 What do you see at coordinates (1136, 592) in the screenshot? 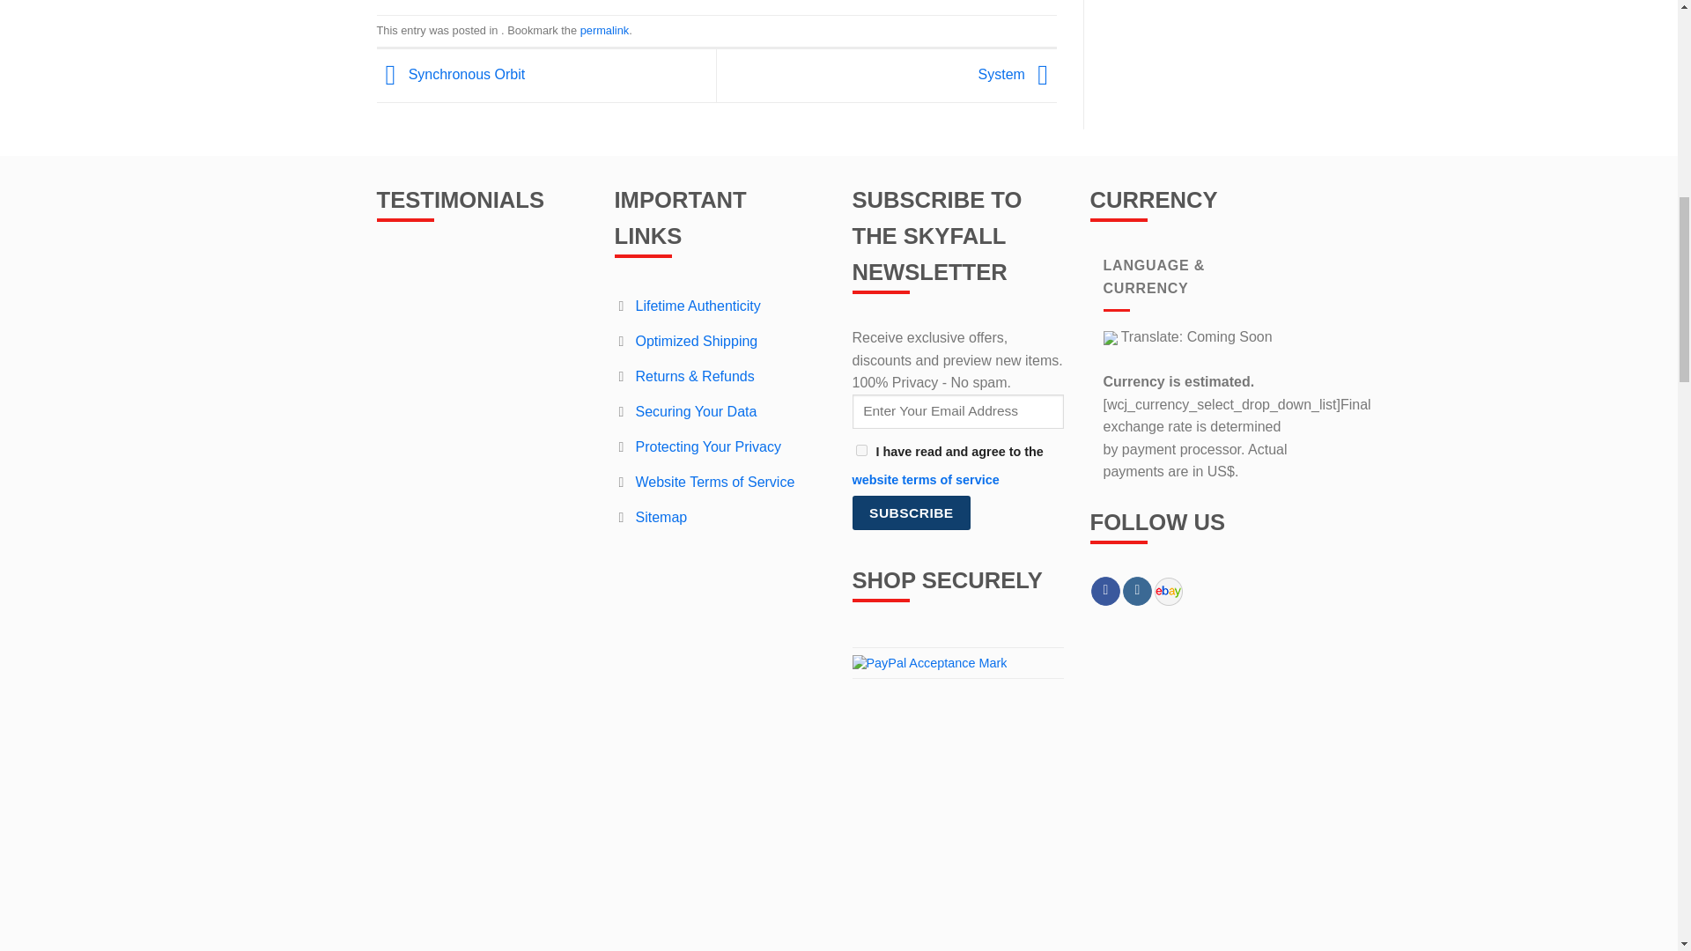
I see `Follow on Instagram` at bounding box center [1136, 592].